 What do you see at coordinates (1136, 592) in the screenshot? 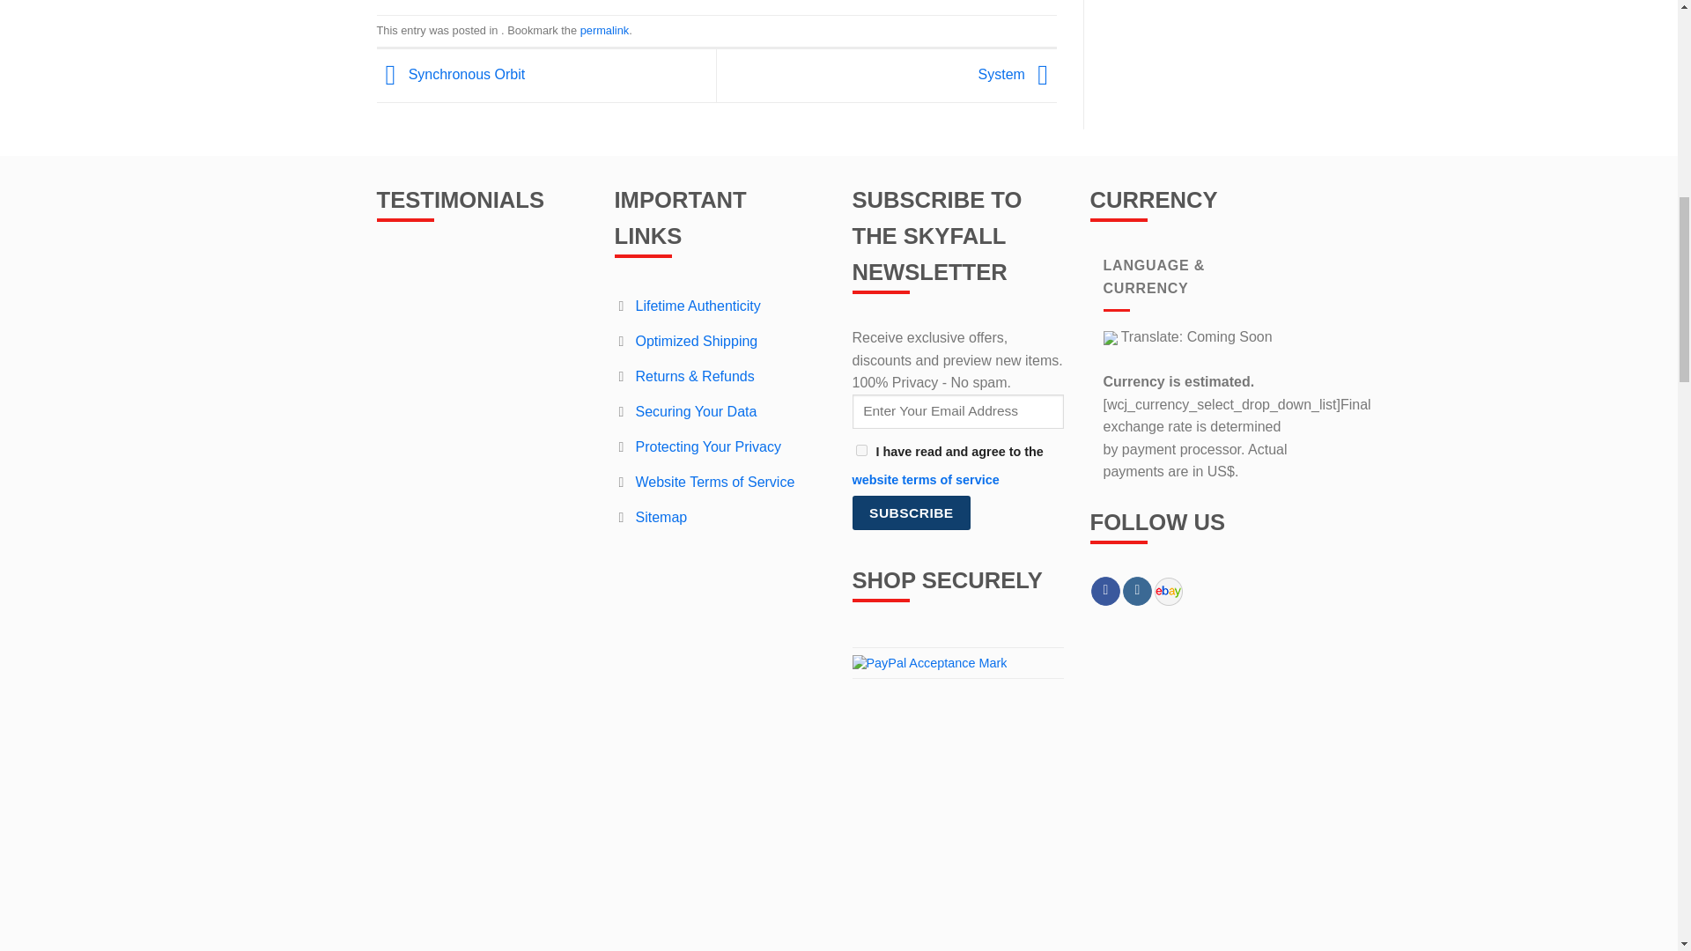
I see `Follow on Instagram` at bounding box center [1136, 592].